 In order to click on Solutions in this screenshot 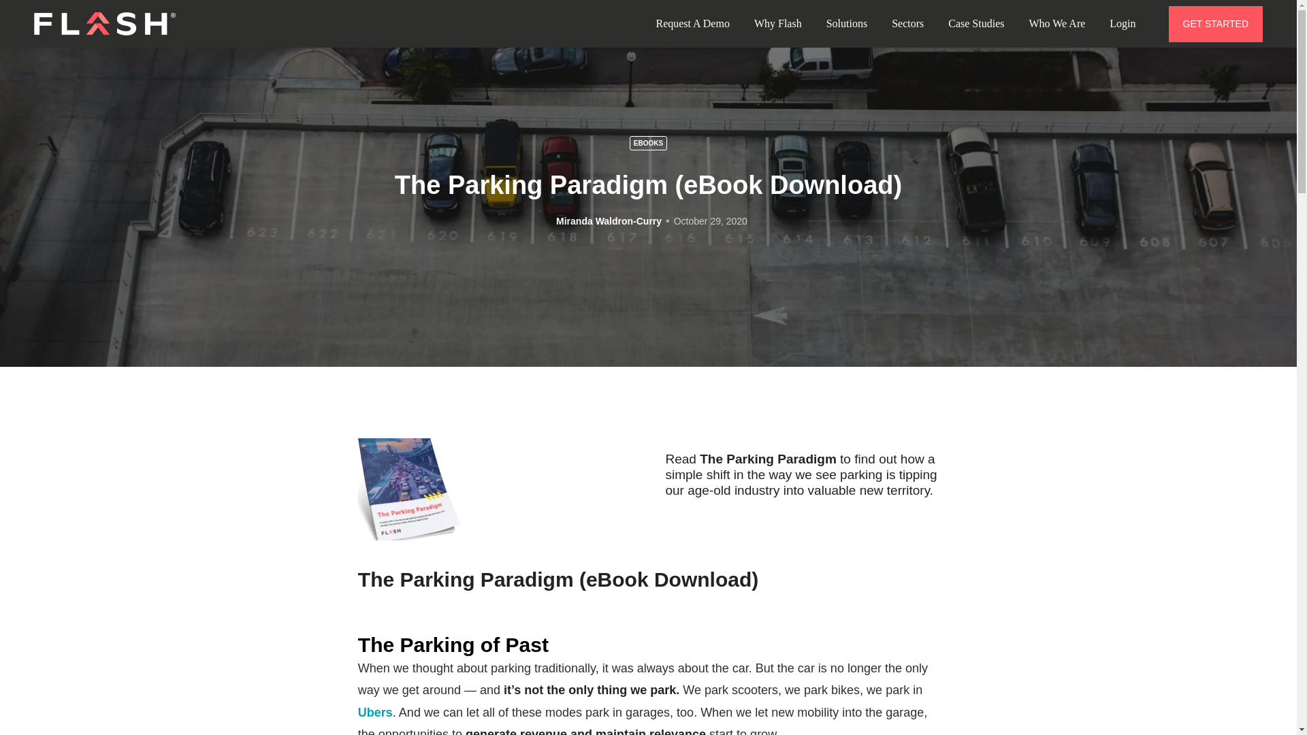, I will do `click(847, 23)`.